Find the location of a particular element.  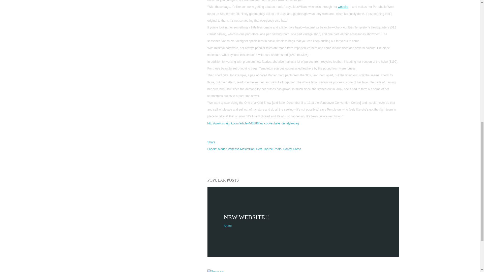

Share is located at coordinates (228, 226).